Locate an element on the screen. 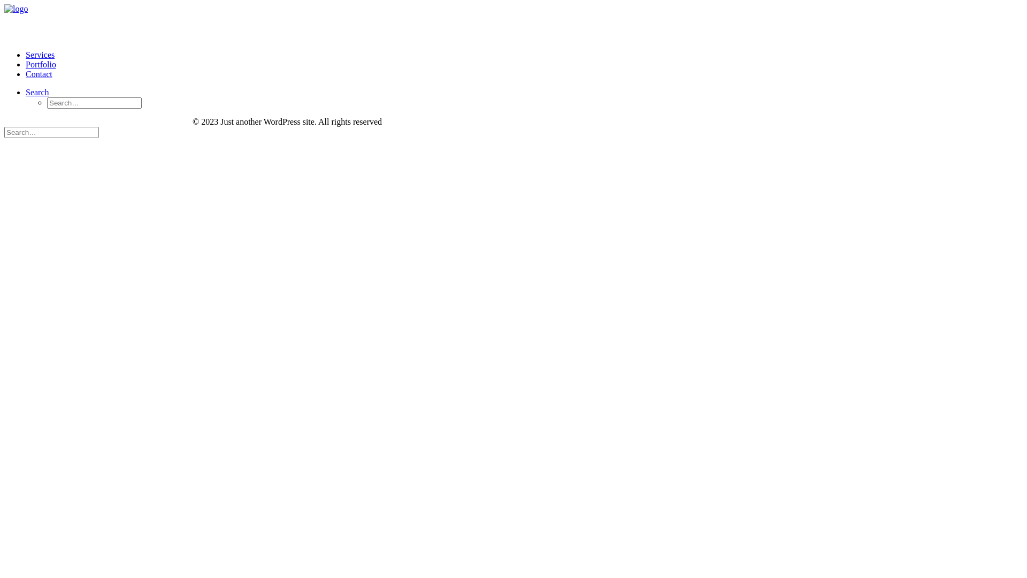  Contact is located at coordinates (39, 74).